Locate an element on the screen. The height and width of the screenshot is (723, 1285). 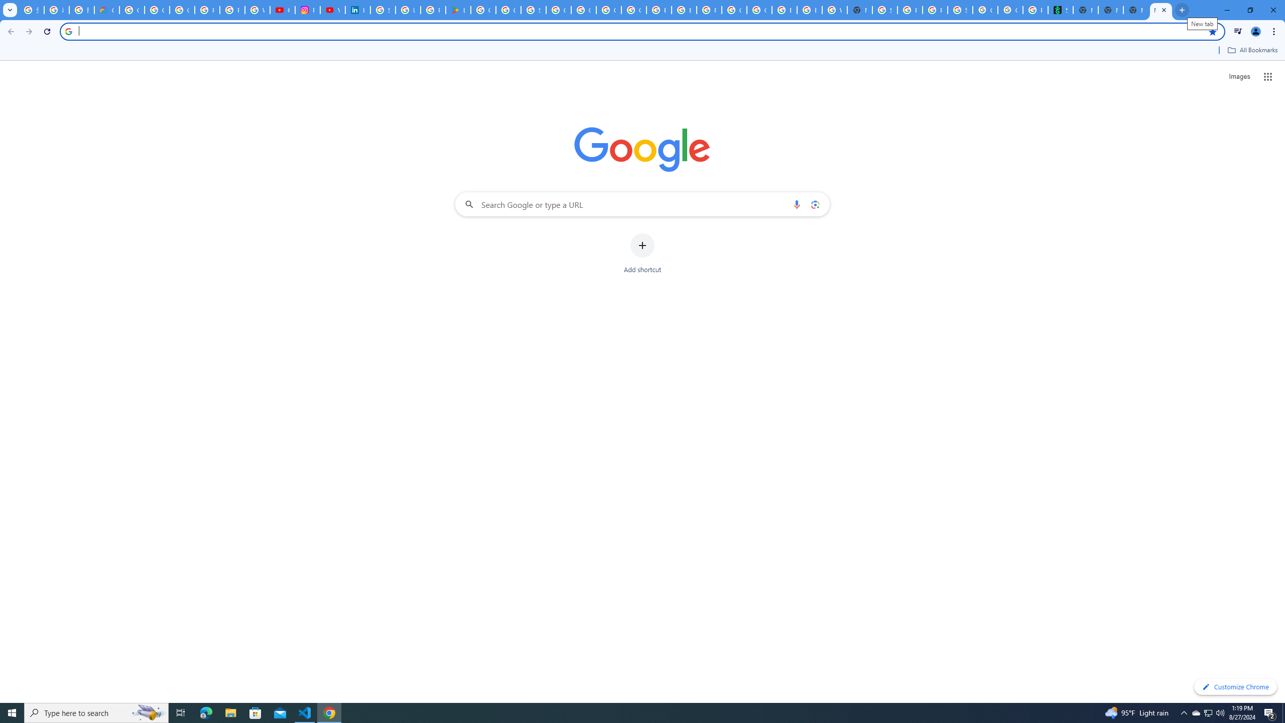
Google Cloud Platform is located at coordinates (734, 10).